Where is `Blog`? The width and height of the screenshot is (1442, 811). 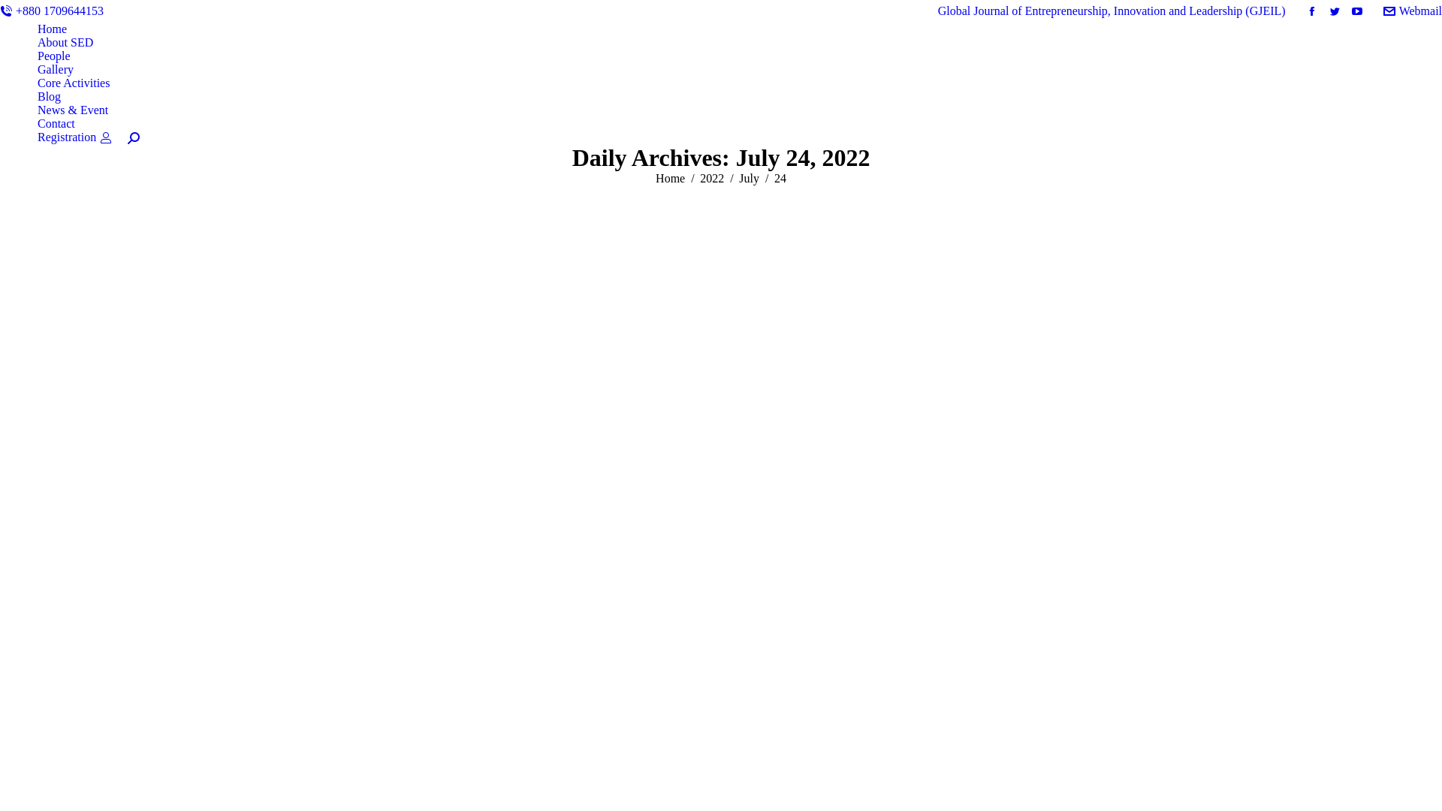
Blog is located at coordinates (50, 97).